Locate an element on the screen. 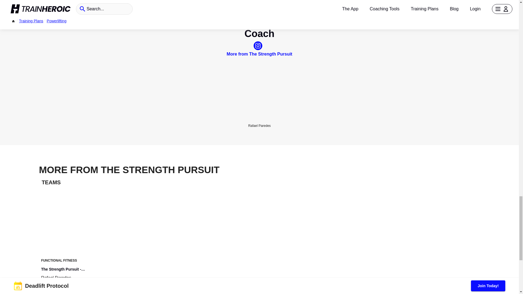 Image resolution: width=523 pixels, height=294 pixels. The Strength Pursuit - Strongman is located at coordinates (71, 272).